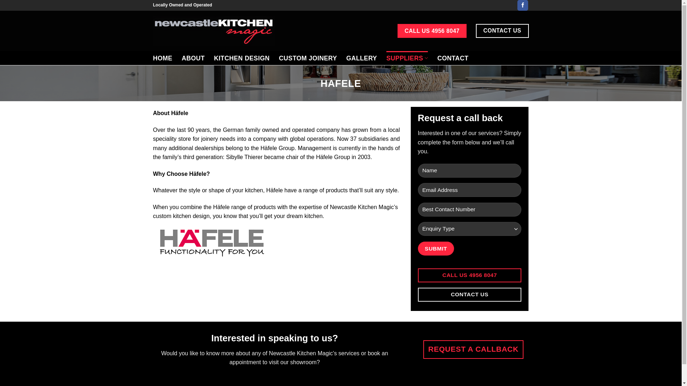 Image resolution: width=687 pixels, height=386 pixels. Describe the element at coordinates (453, 58) in the screenshot. I see `CONTACT` at that location.